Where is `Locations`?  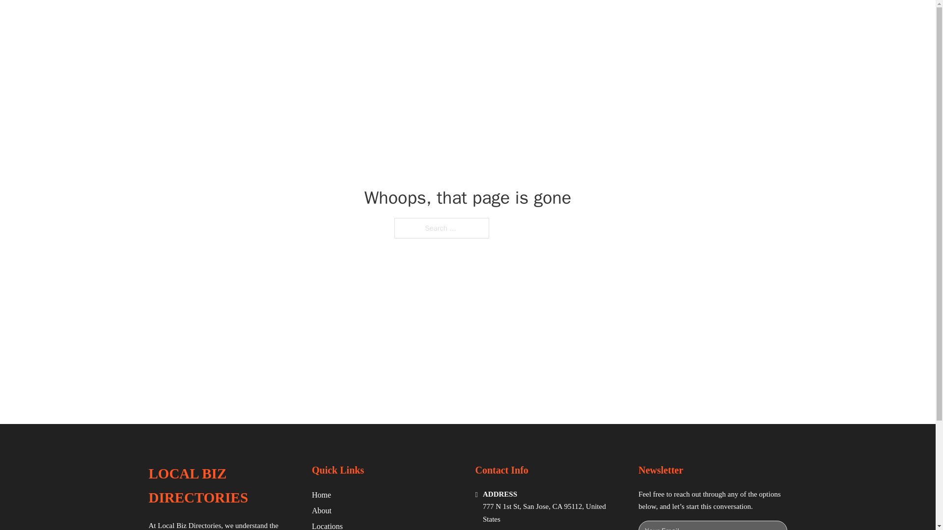 Locations is located at coordinates (327, 525).